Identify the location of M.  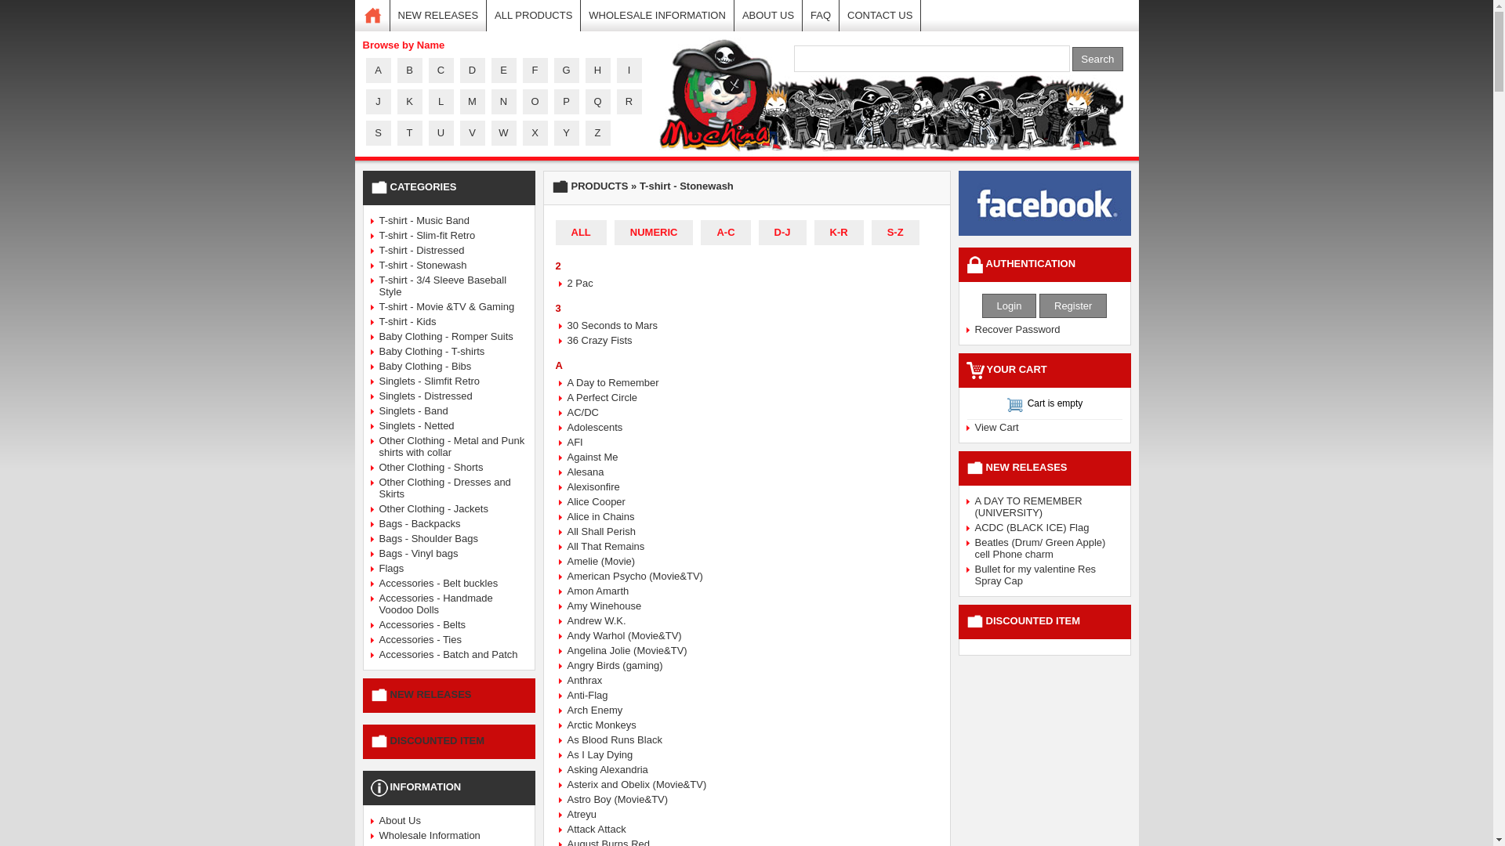
(472, 102).